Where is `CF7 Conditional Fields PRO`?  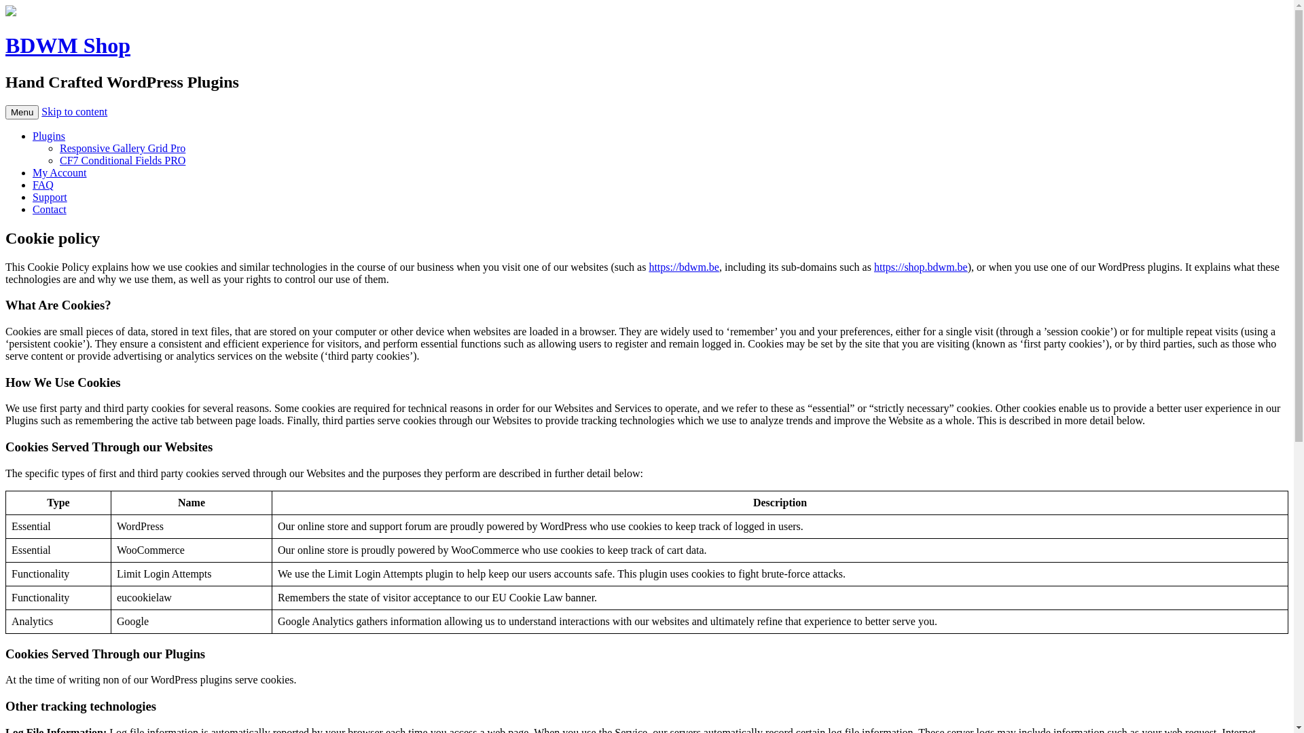
CF7 Conditional Fields PRO is located at coordinates (122, 160).